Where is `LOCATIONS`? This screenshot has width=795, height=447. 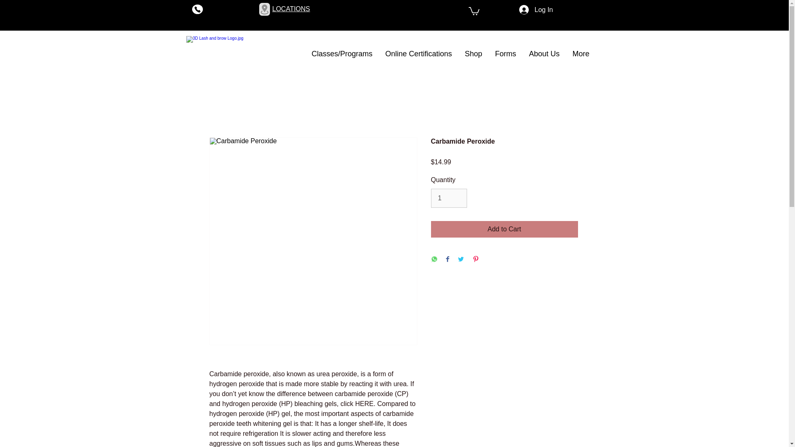
LOCATIONS is located at coordinates (291, 9).